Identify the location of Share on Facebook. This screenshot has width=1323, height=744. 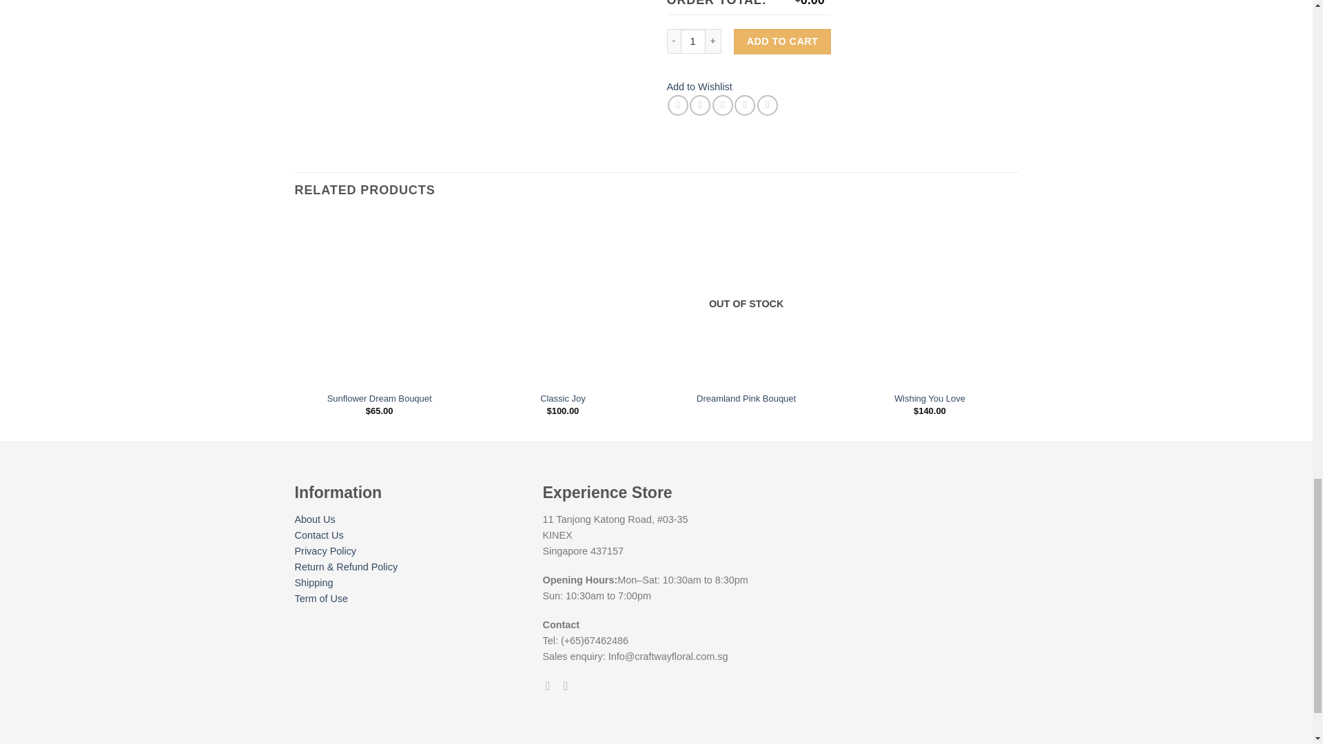
(678, 105).